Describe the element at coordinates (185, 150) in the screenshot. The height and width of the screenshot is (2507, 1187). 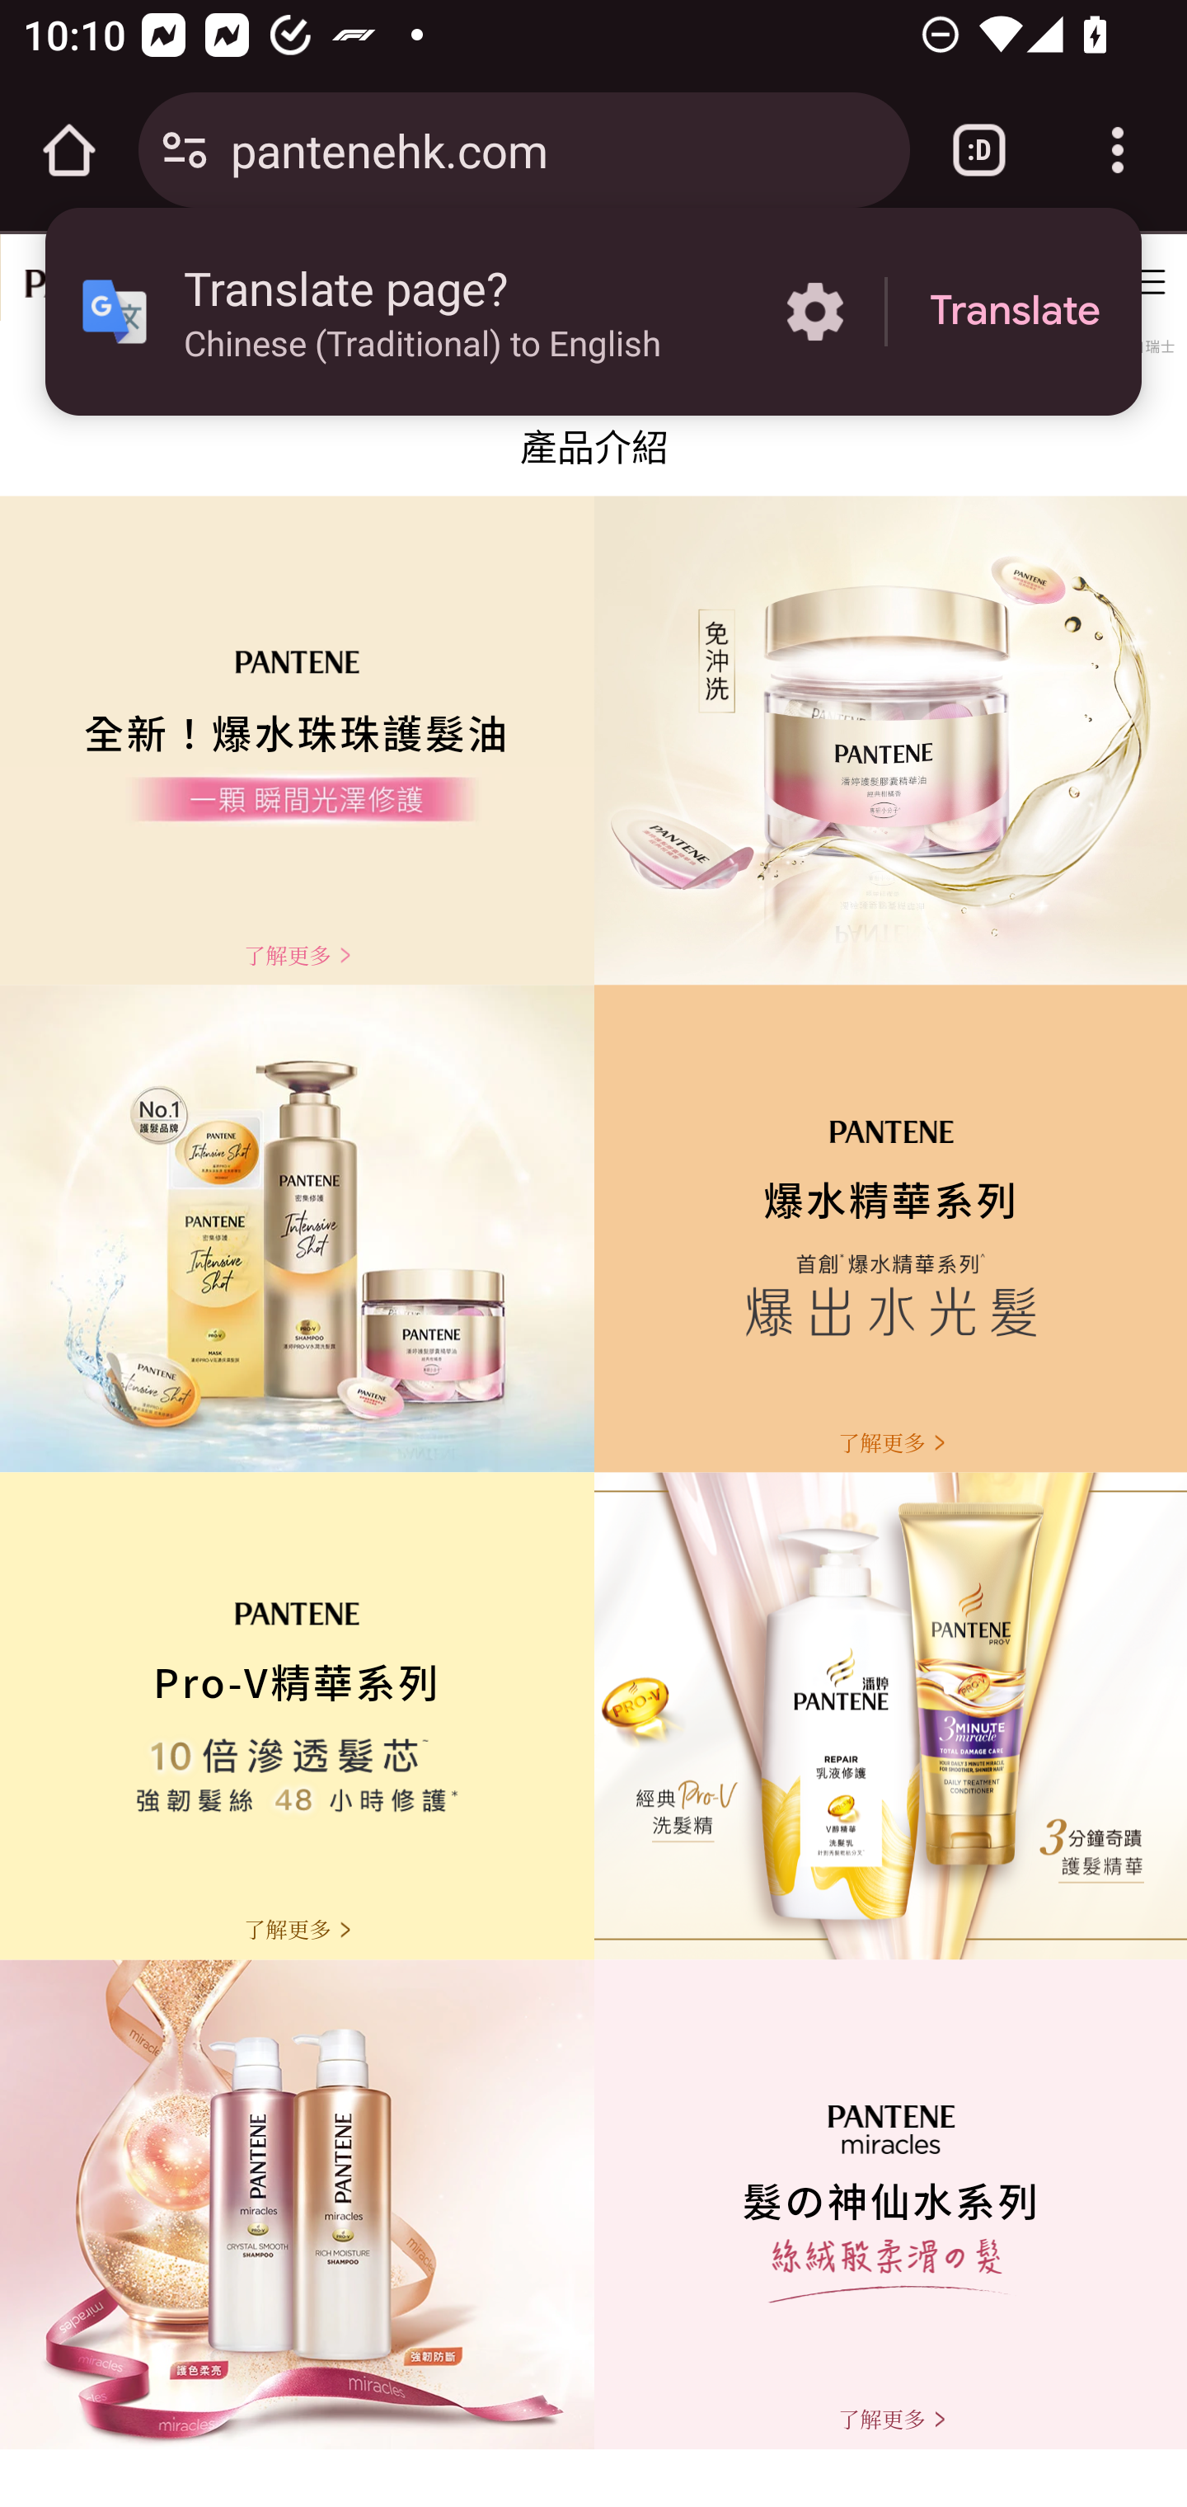
I see `Connection is secure` at that location.